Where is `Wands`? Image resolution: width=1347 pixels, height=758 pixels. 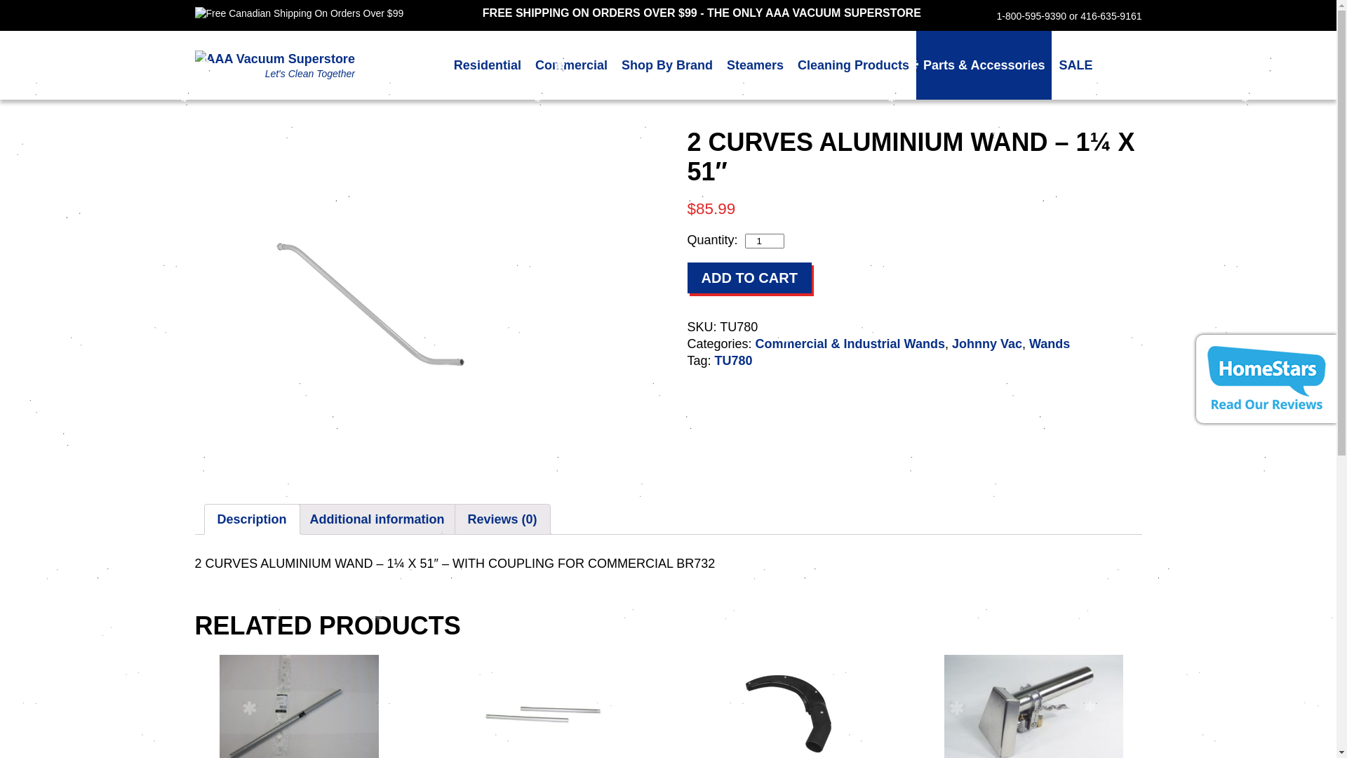 Wands is located at coordinates (1050, 344).